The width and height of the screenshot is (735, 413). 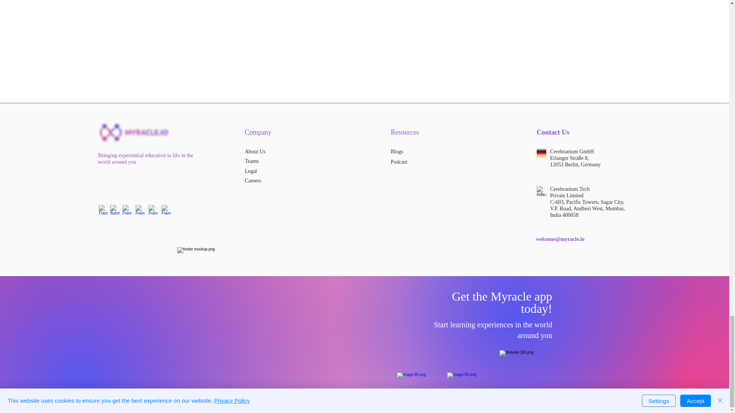 I want to click on Careers, so click(x=253, y=180).